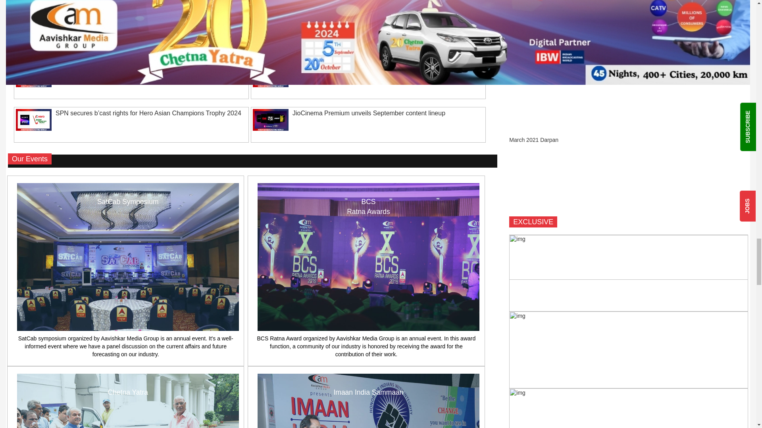 The height and width of the screenshot is (428, 762). What do you see at coordinates (368, 257) in the screenshot?
I see `BCS Ratna Awards` at bounding box center [368, 257].